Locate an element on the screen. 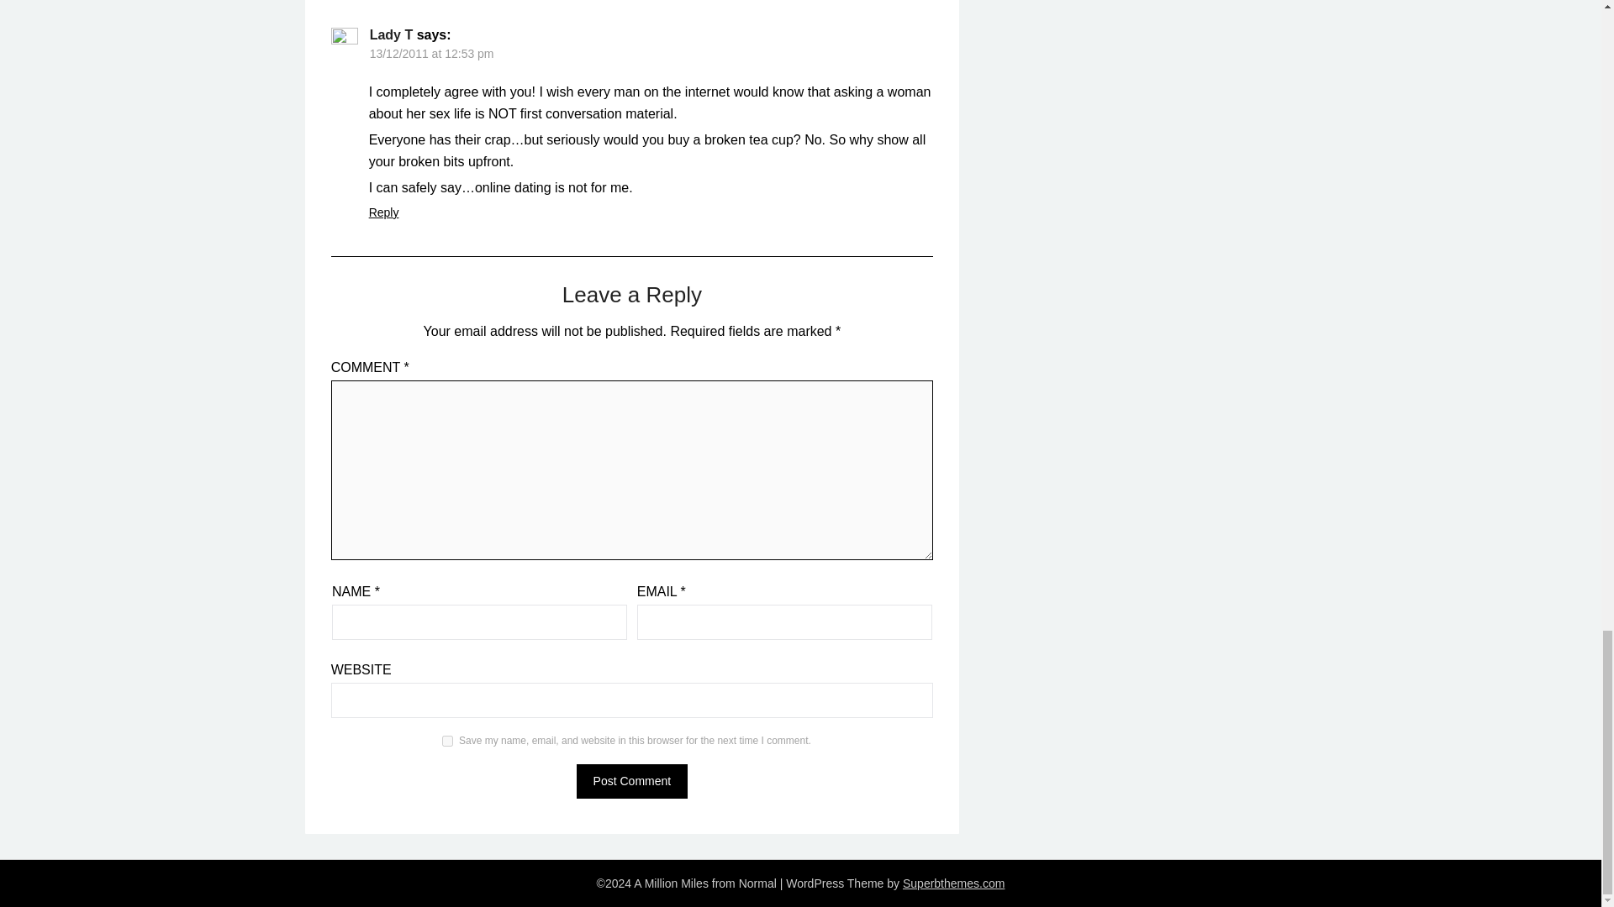 Image resolution: width=1614 pixels, height=907 pixels. Post Comment is located at coordinates (632, 781).